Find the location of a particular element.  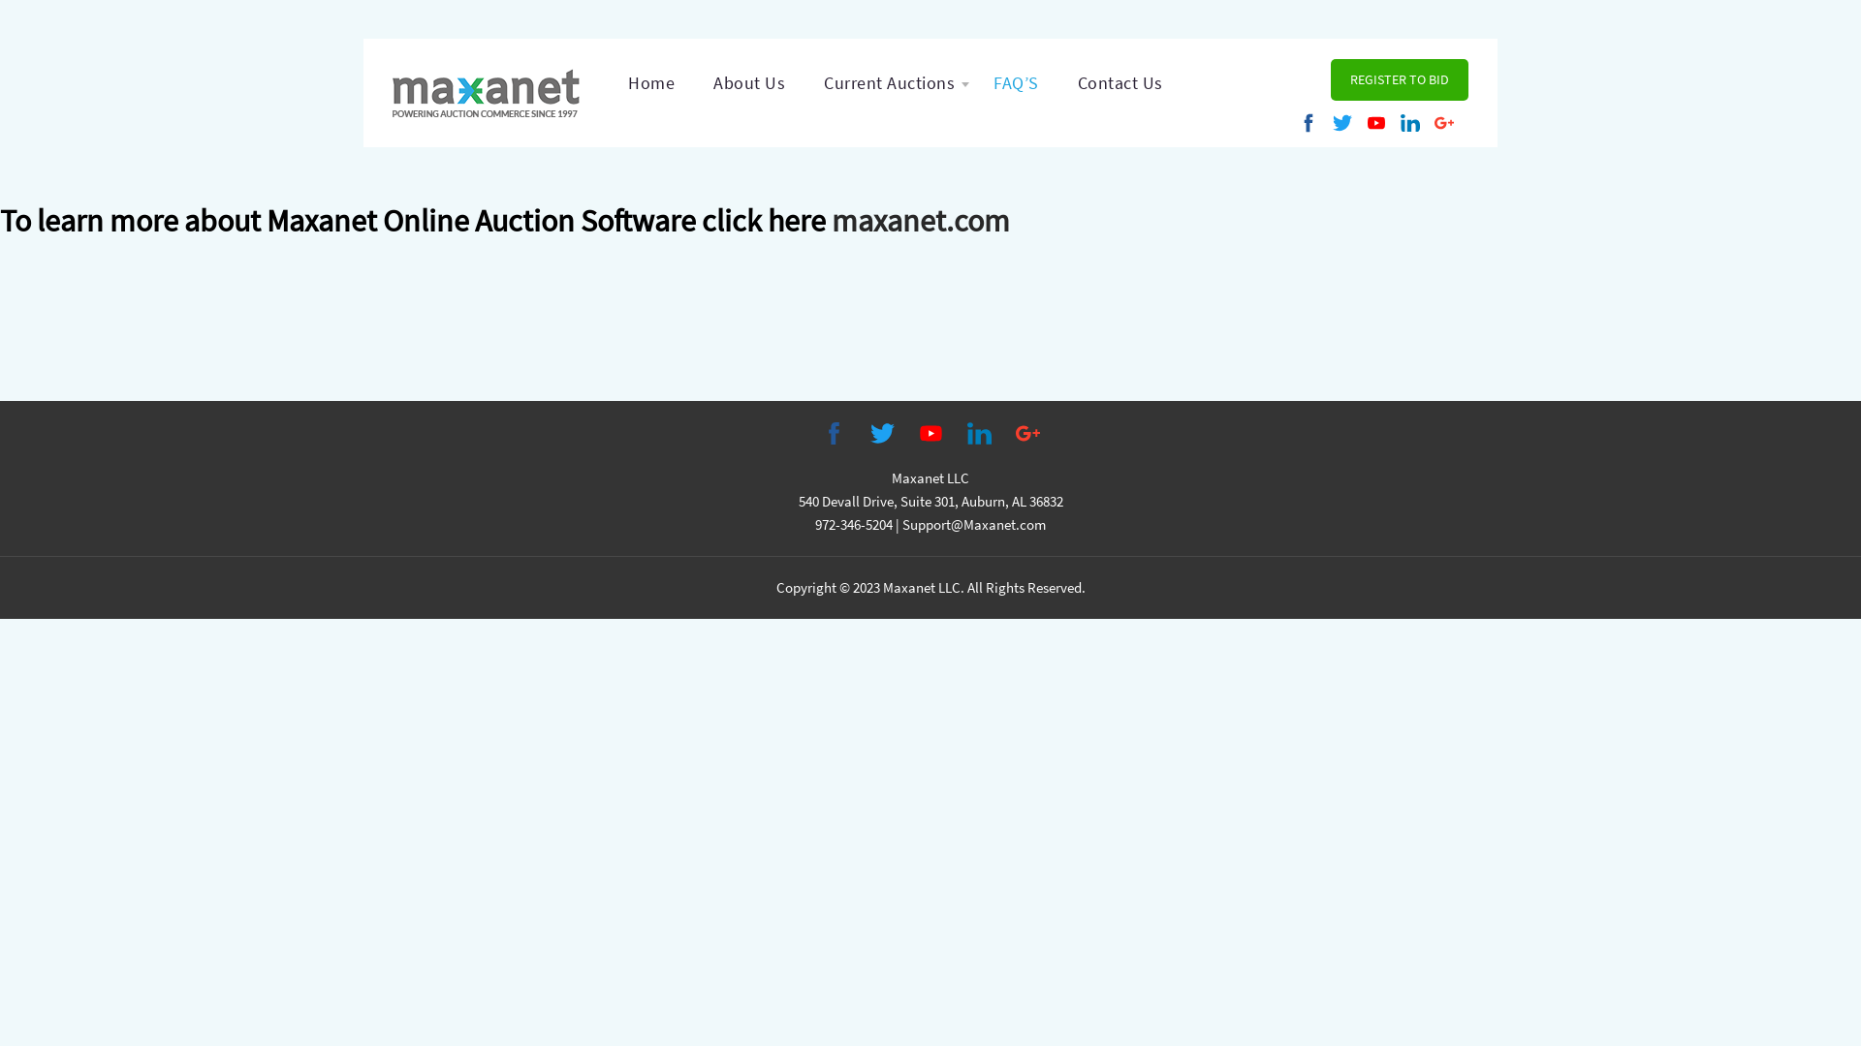

Contact Us is located at coordinates (1120, 83).